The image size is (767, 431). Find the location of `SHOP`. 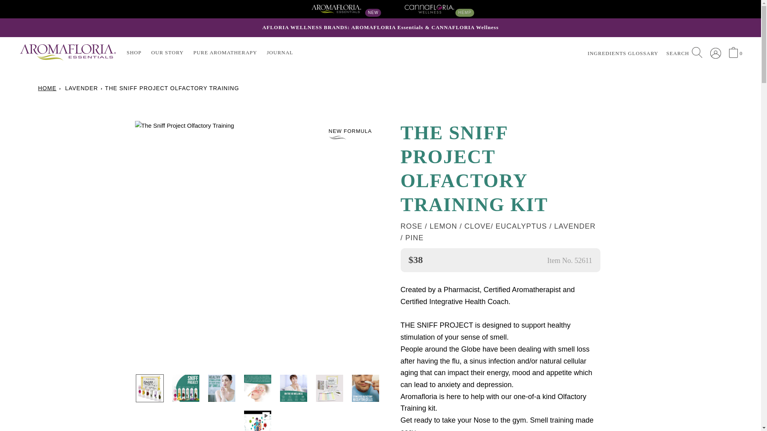

SHOP is located at coordinates (133, 53).